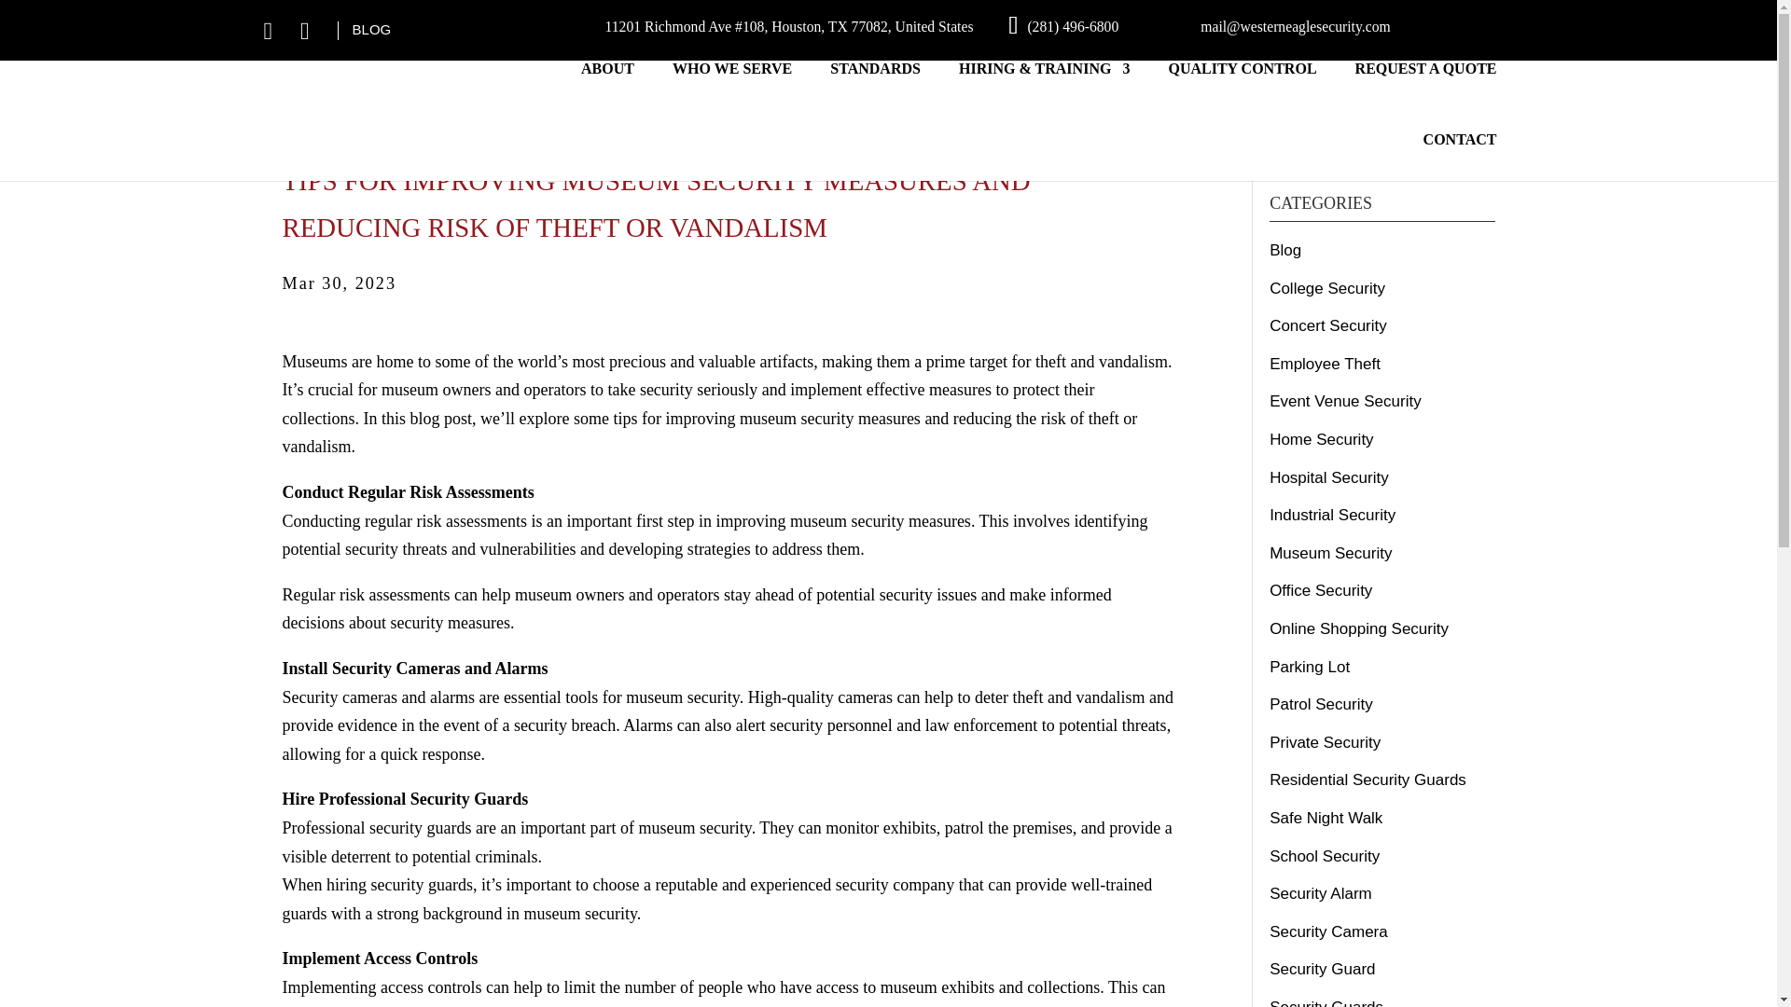 The width and height of the screenshot is (1791, 1007). I want to click on Safe Night Walk, so click(1326, 818).